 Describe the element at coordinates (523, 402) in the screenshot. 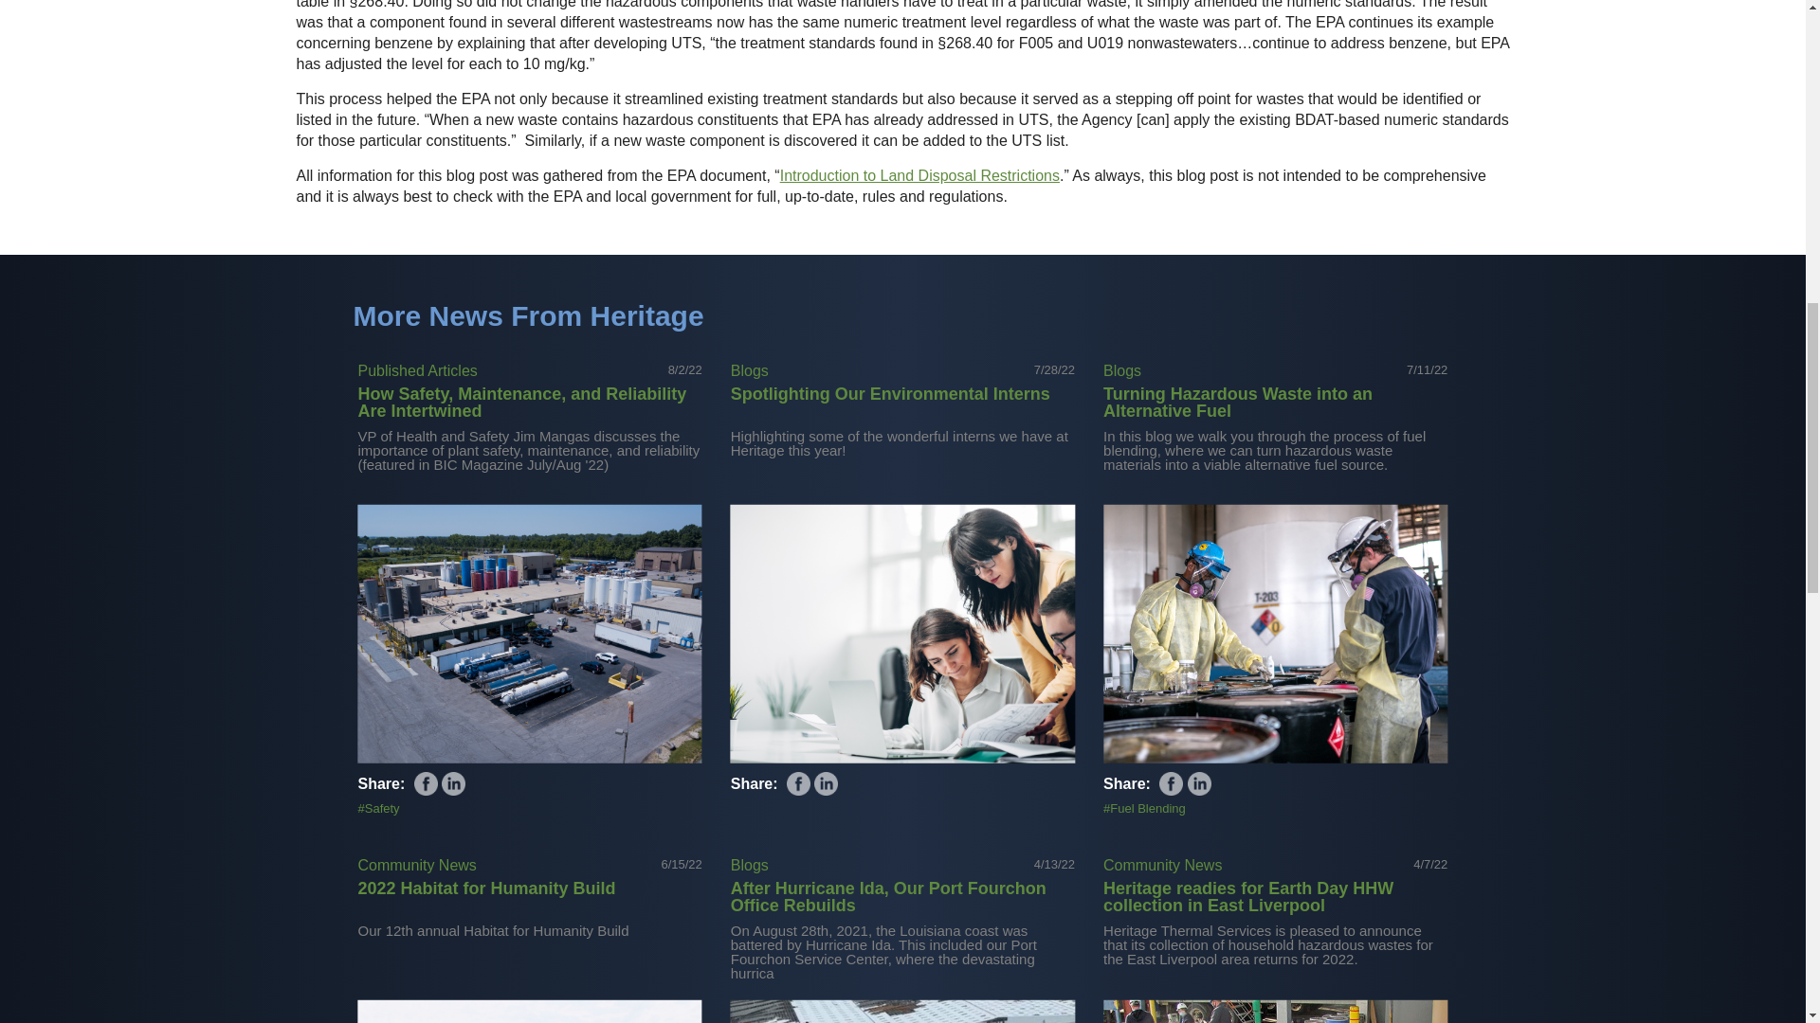

I see `How Safety, Maintenance, and Reliability Are Intertwined` at that location.